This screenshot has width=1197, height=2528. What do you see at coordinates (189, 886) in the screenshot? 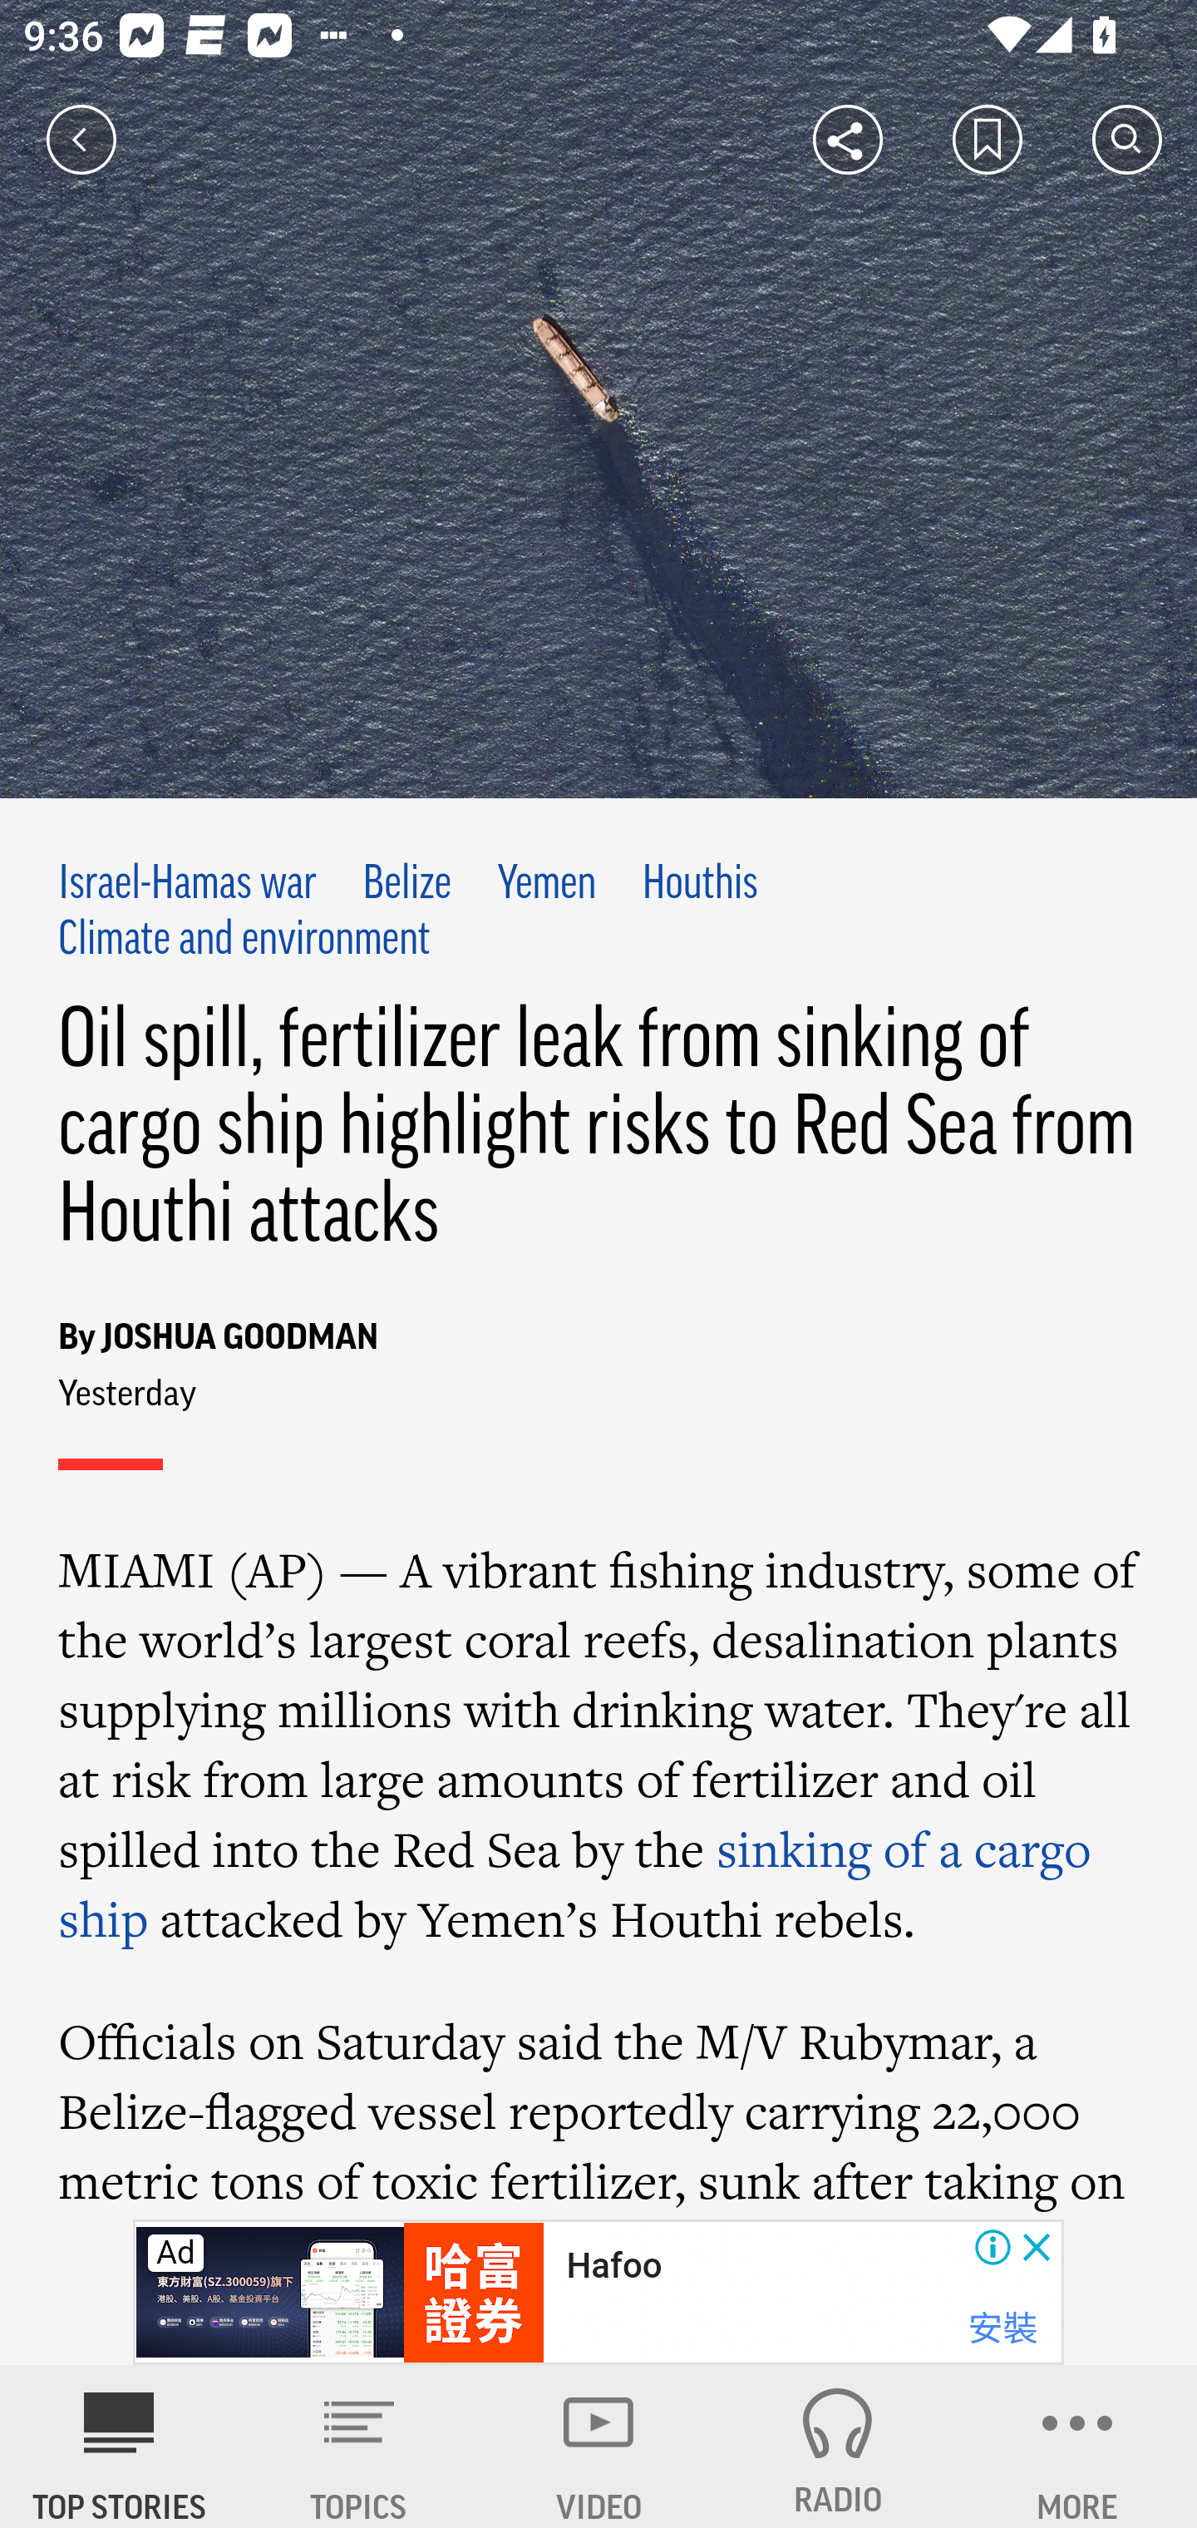
I see `Israel-Hamas war` at bounding box center [189, 886].